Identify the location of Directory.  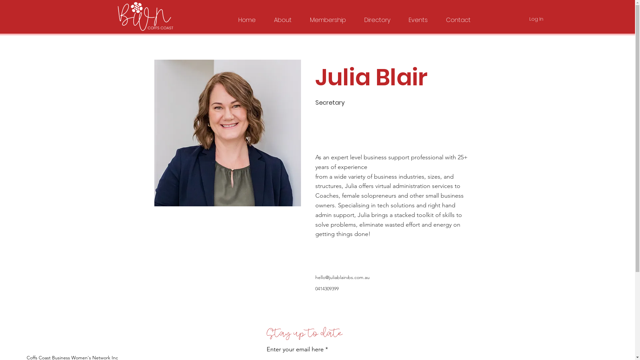
(377, 17).